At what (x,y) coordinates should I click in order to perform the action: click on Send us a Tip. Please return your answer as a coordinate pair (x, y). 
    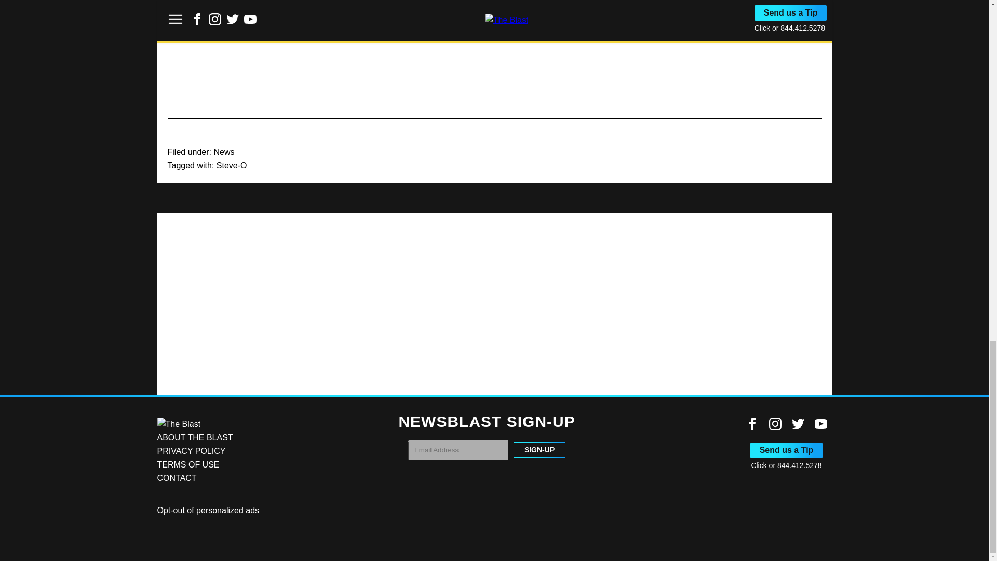
    Looking at the image, I should click on (787, 450).